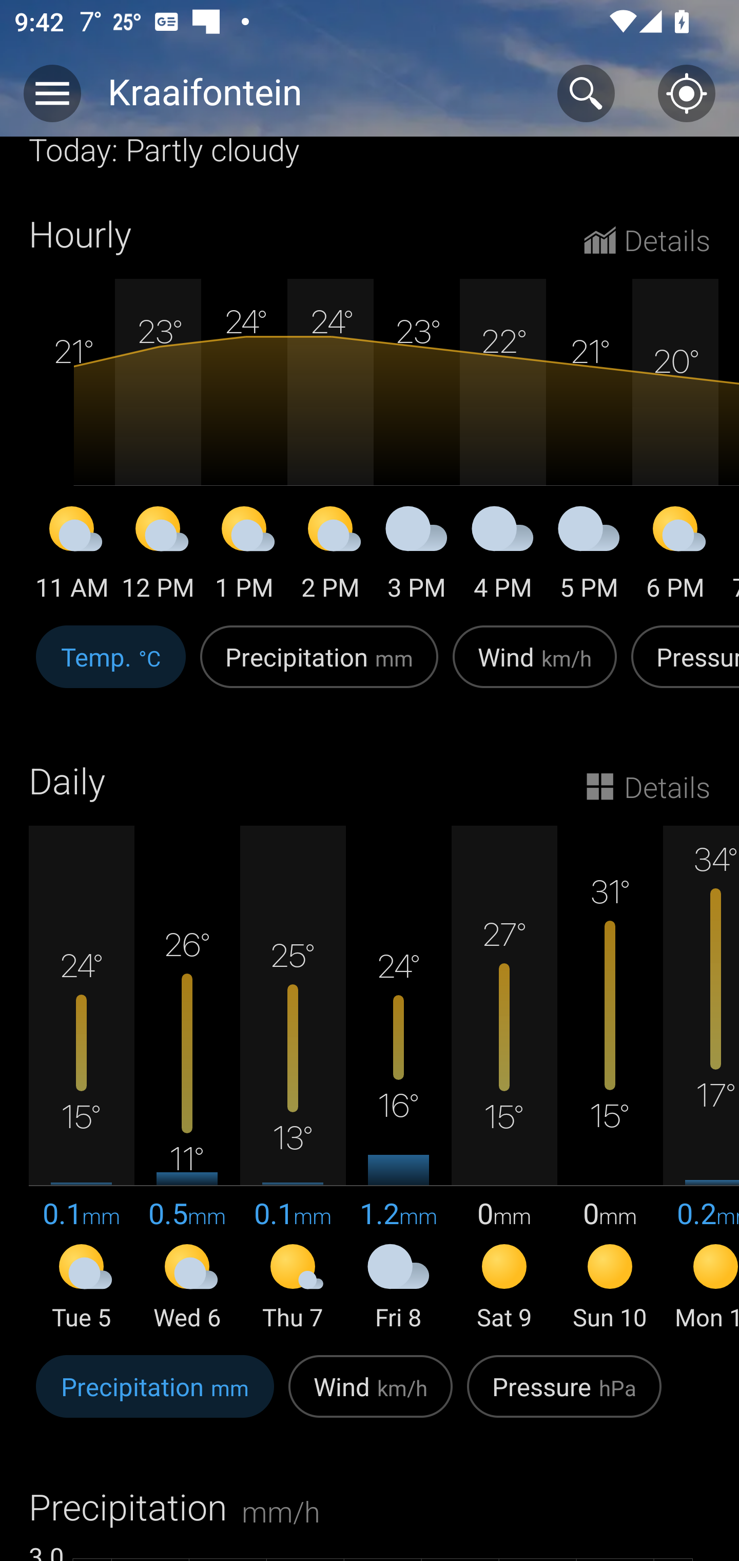 This screenshot has height=1561, width=739. What do you see at coordinates (319, 667) in the screenshot?
I see `Precipitation mm` at bounding box center [319, 667].